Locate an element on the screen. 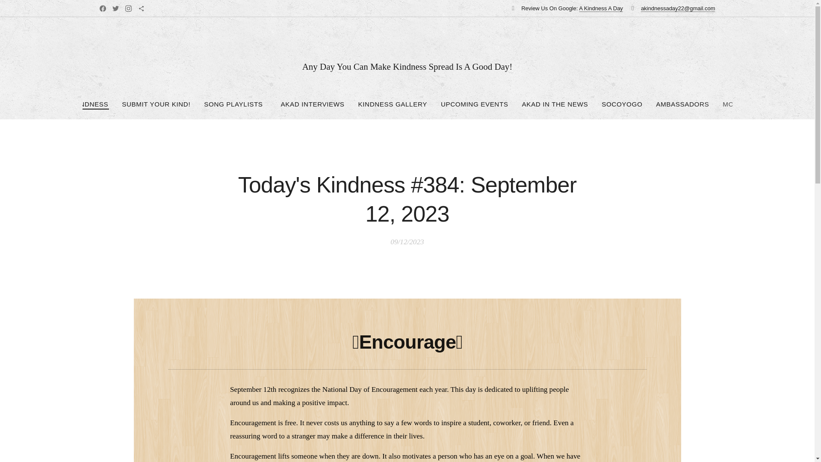 The width and height of the screenshot is (821, 462). MORE INFO is located at coordinates (742, 104).